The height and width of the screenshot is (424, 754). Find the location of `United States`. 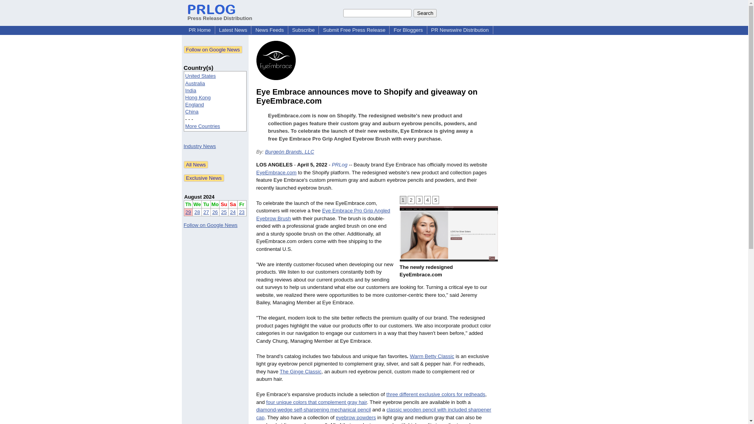

United States is located at coordinates (200, 75).